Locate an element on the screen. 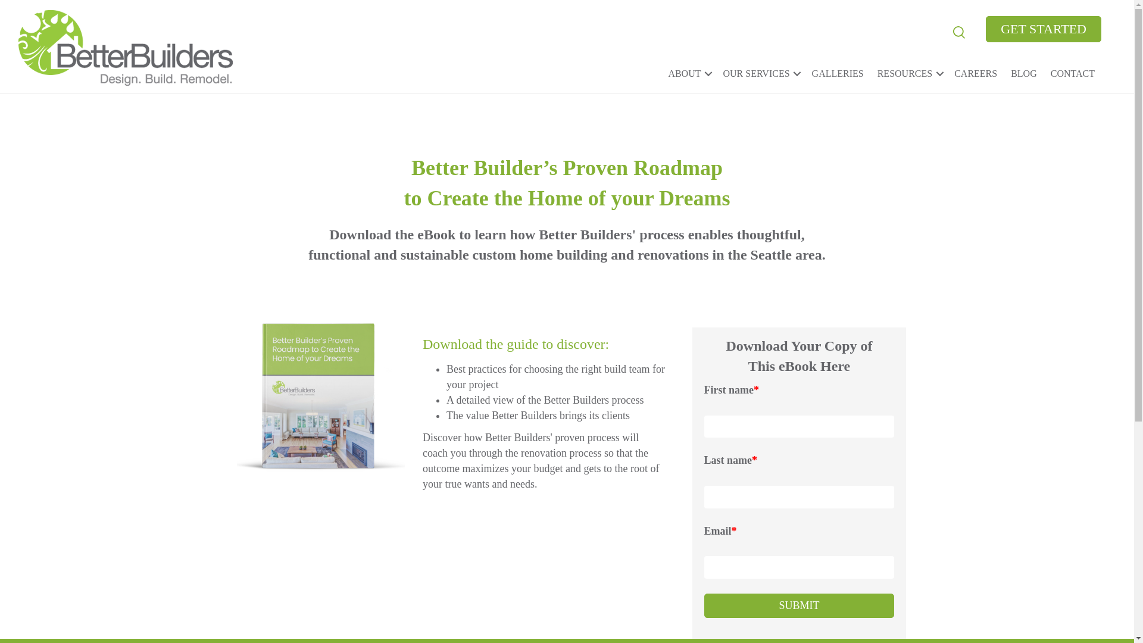  Submit is located at coordinates (799, 605).